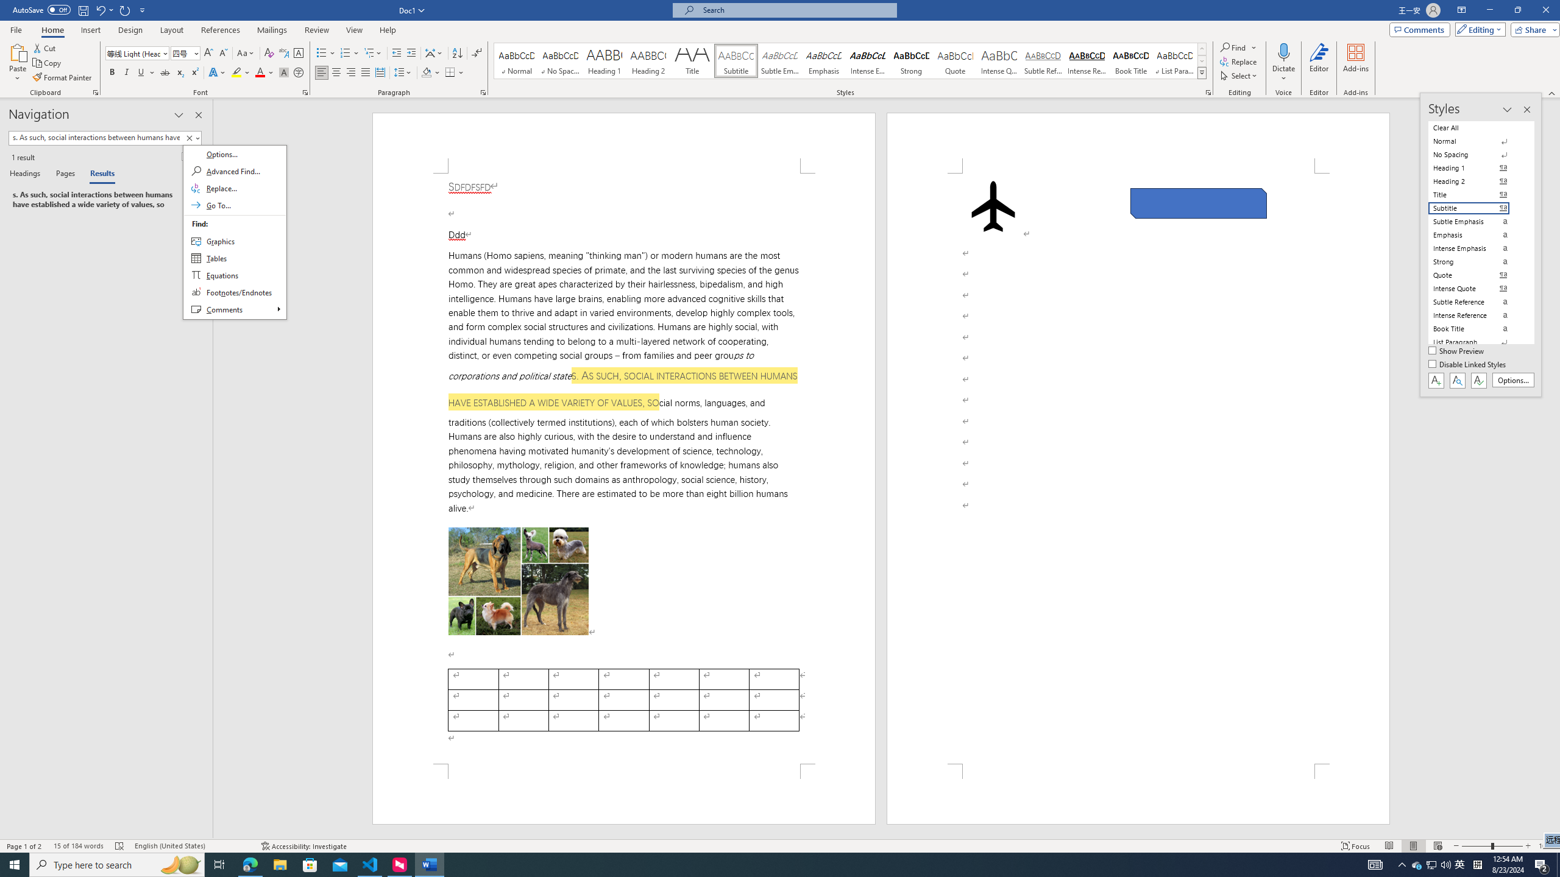 The width and height of the screenshot is (1560, 877). What do you see at coordinates (24, 846) in the screenshot?
I see `Page Number Page 1 of 2` at bounding box center [24, 846].